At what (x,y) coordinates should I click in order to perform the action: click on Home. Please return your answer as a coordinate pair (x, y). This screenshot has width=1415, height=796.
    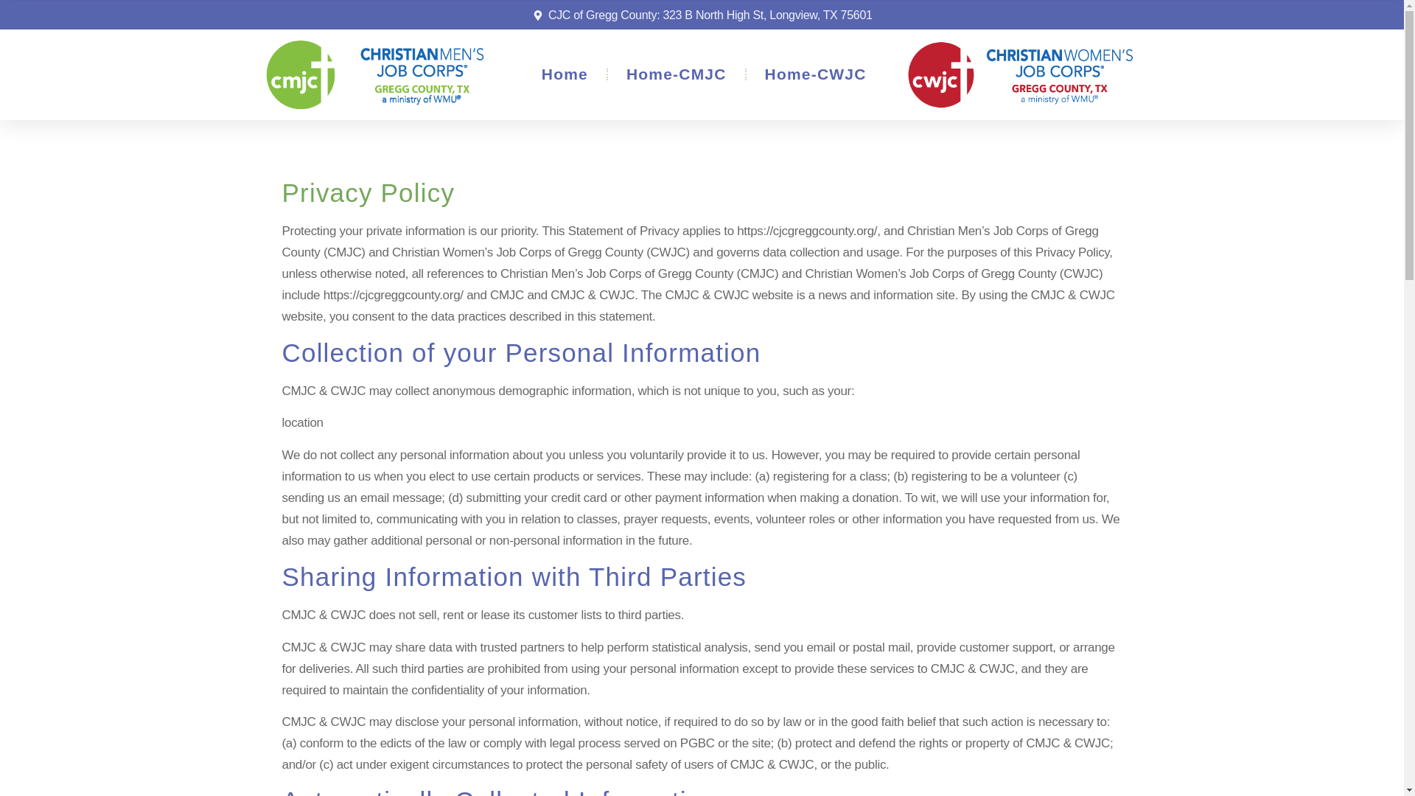
    Looking at the image, I should click on (565, 74).